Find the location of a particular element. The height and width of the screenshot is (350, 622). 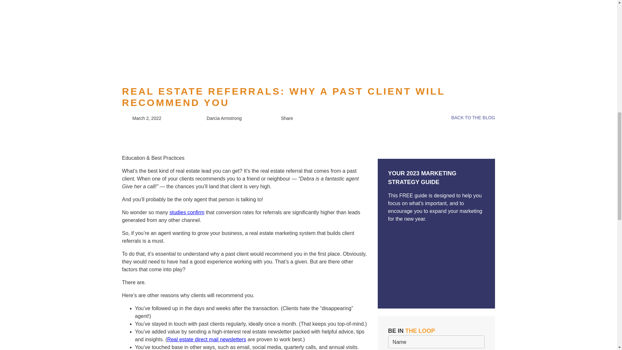

LINKEDIN is located at coordinates (286, 144).